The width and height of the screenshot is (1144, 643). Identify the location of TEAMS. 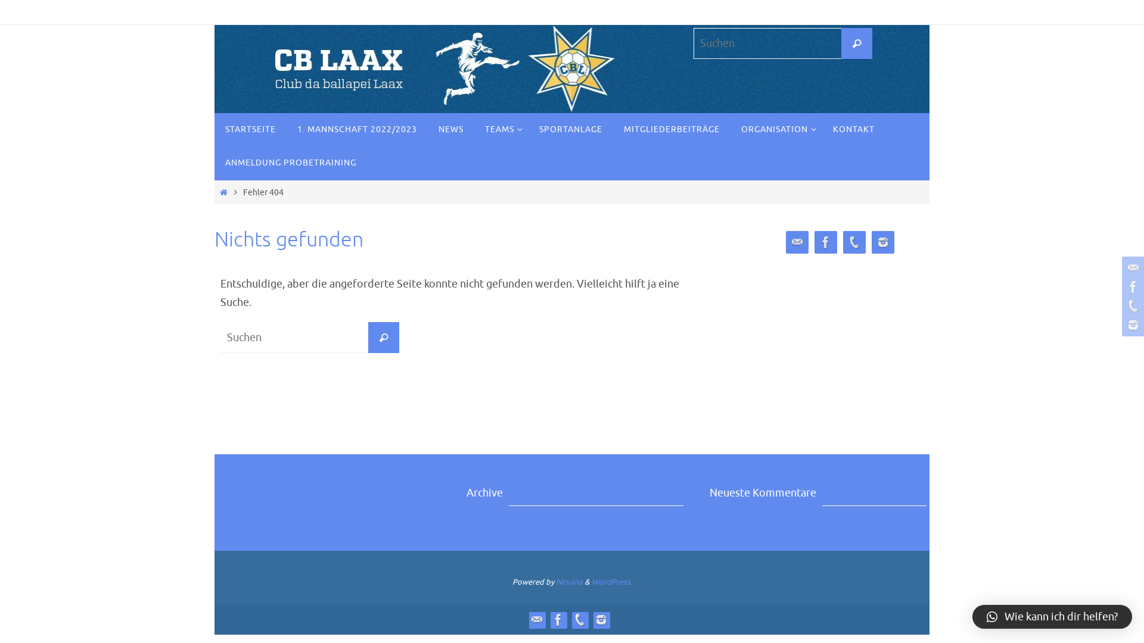
(502, 130).